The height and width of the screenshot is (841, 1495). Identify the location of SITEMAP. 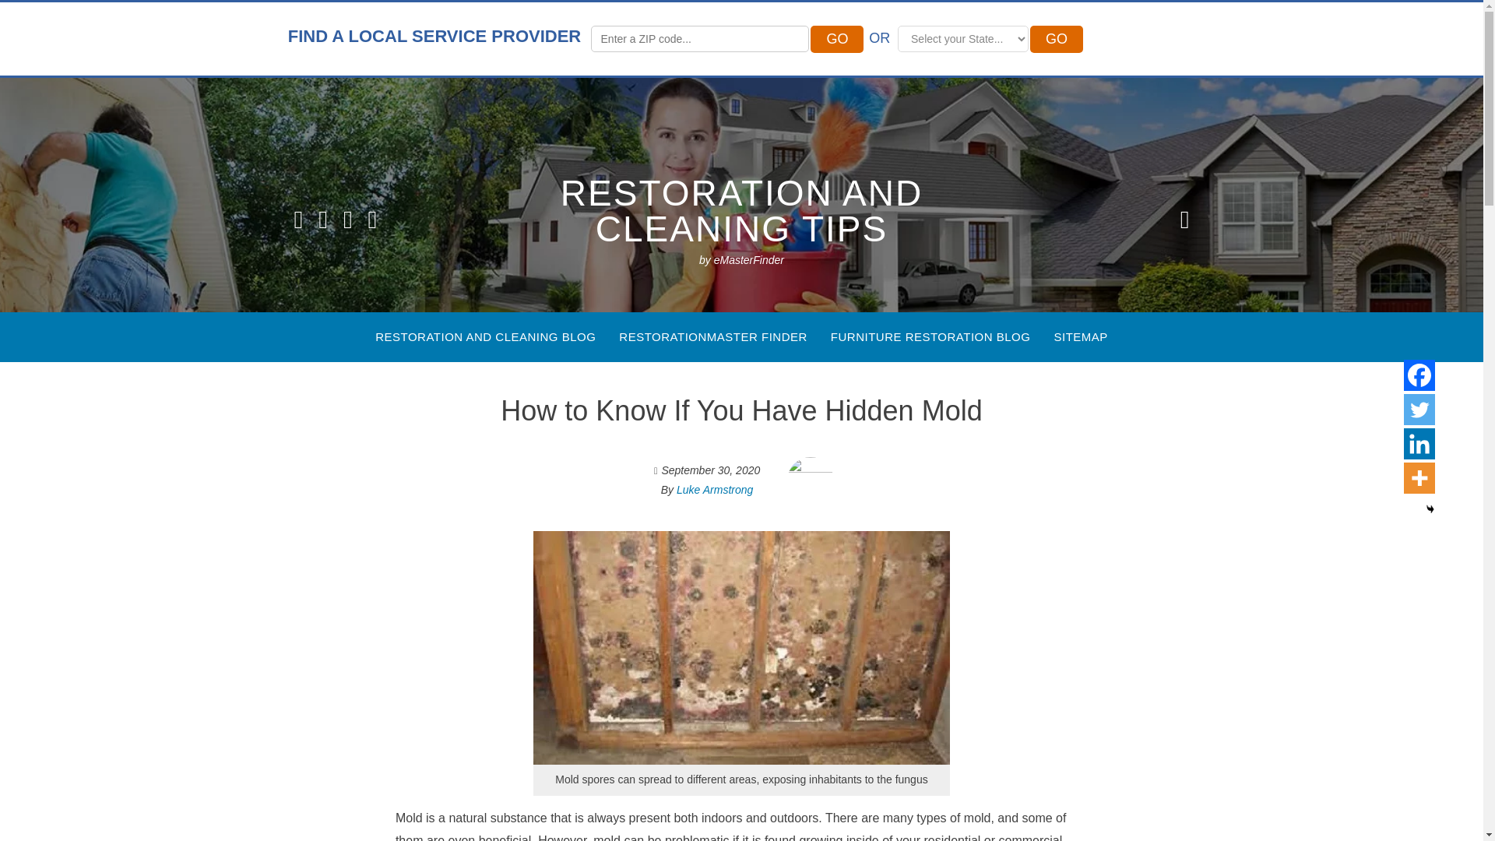
(1081, 336).